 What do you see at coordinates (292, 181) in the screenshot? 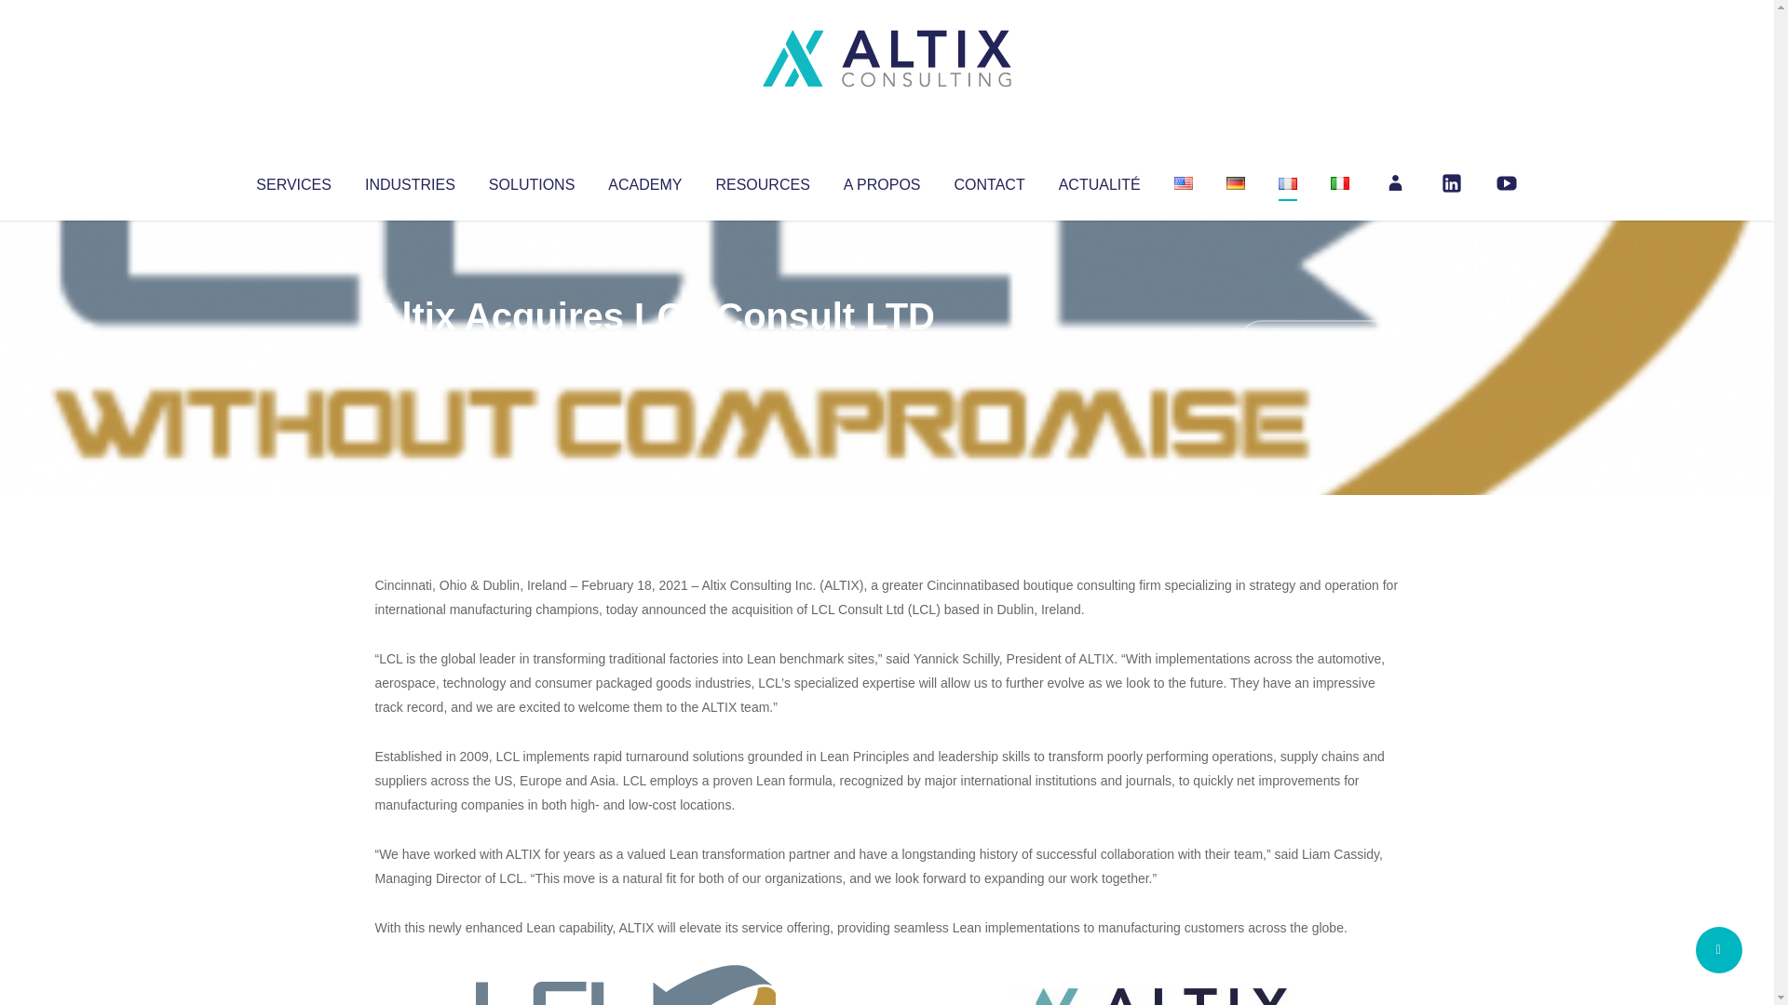
I see `SERVICES` at bounding box center [292, 181].